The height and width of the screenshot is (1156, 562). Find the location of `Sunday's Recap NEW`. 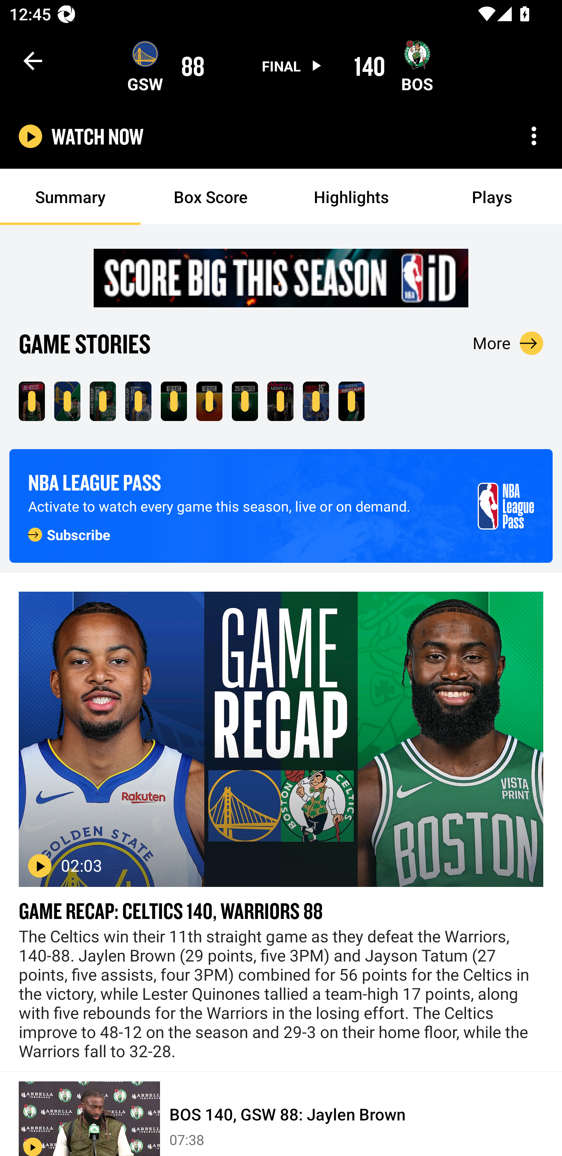

Sunday's Recap NEW is located at coordinates (351, 401).